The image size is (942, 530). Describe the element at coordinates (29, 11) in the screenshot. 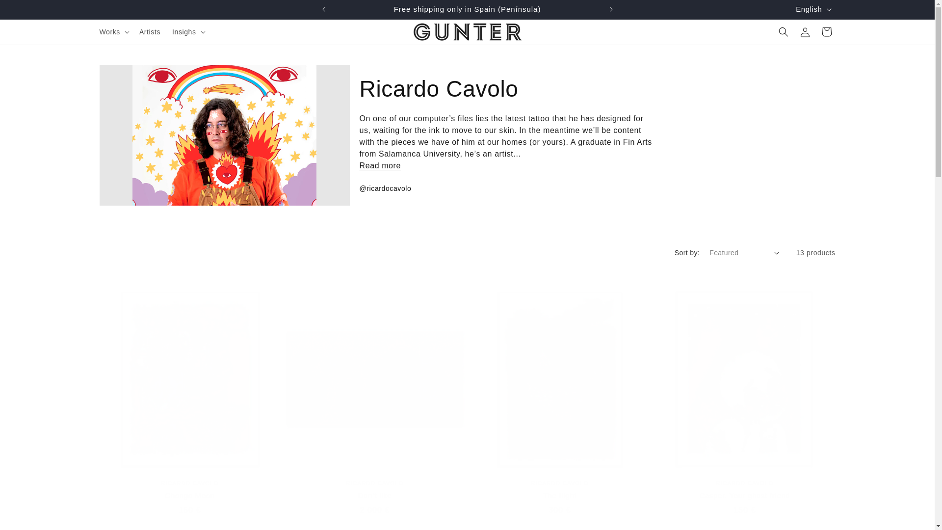

I see `SKIP TO CONTENT` at that location.